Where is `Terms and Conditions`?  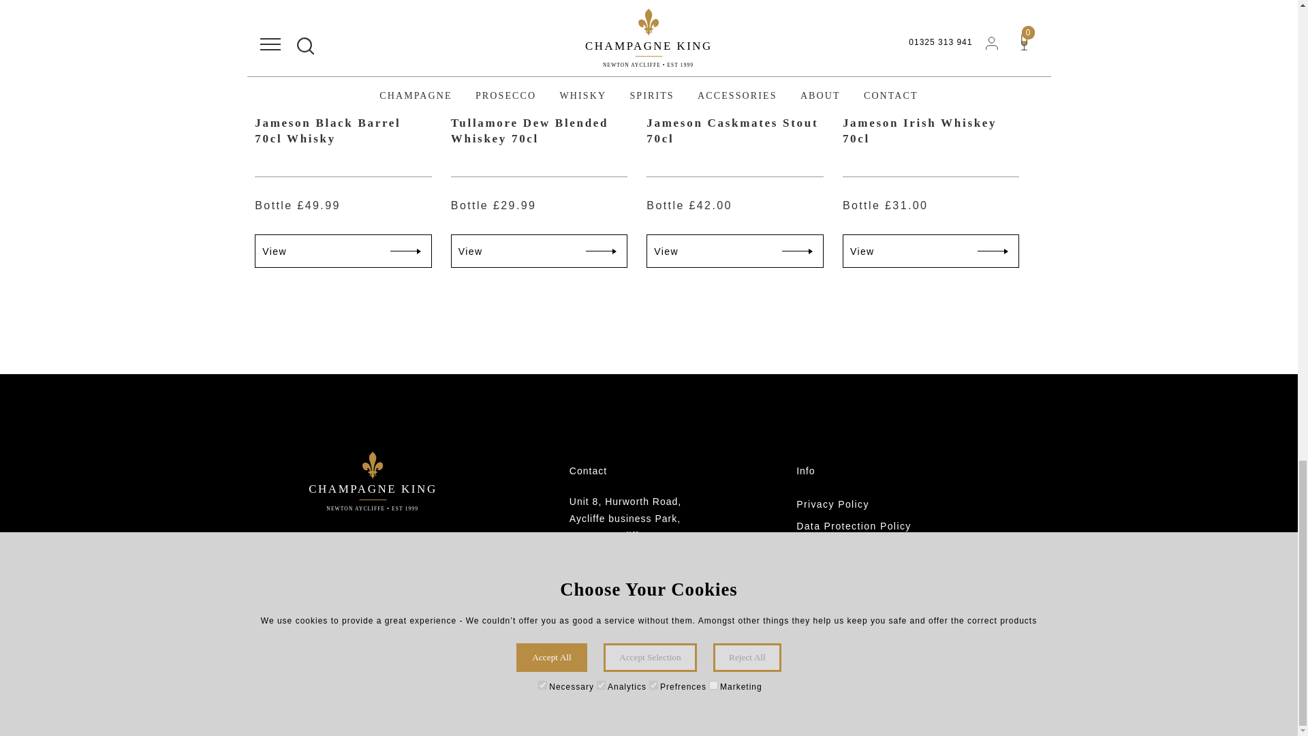
Terms and Conditions is located at coordinates (875, 570).